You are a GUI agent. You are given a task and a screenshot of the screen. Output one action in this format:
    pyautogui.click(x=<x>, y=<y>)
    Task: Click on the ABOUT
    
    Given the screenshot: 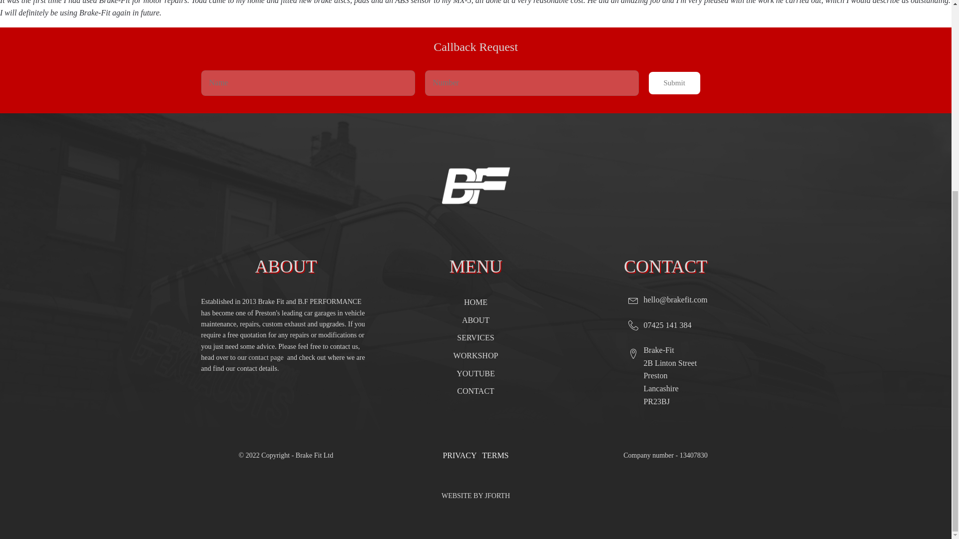 What is the action you would take?
    pyautogui.click(x=476, y=320)
    